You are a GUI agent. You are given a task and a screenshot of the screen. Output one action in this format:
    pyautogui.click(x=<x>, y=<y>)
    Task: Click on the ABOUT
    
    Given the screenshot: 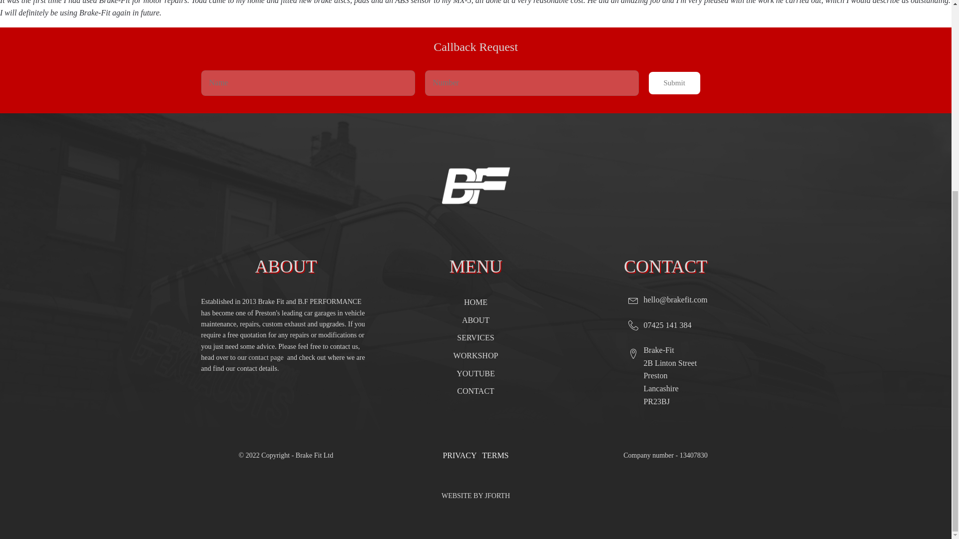 What is the action you would take?
    pyautogui.click(x=476, y=320)
    